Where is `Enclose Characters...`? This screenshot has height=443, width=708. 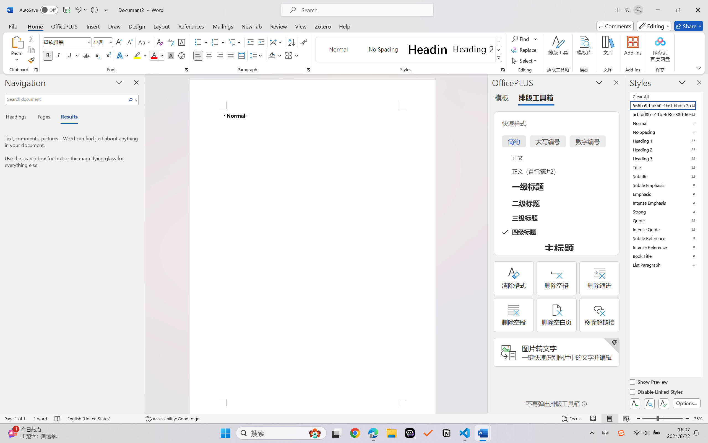 Enclose Characters... is located at coordinates (182, 55).